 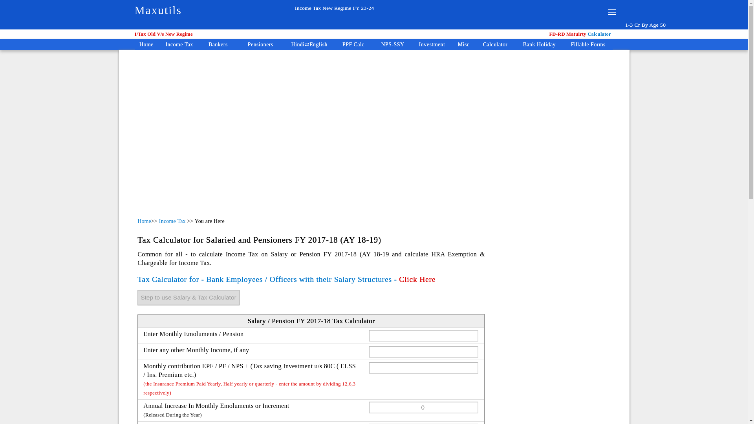 I want to click on Pensioners, so click(x=260, y=45).